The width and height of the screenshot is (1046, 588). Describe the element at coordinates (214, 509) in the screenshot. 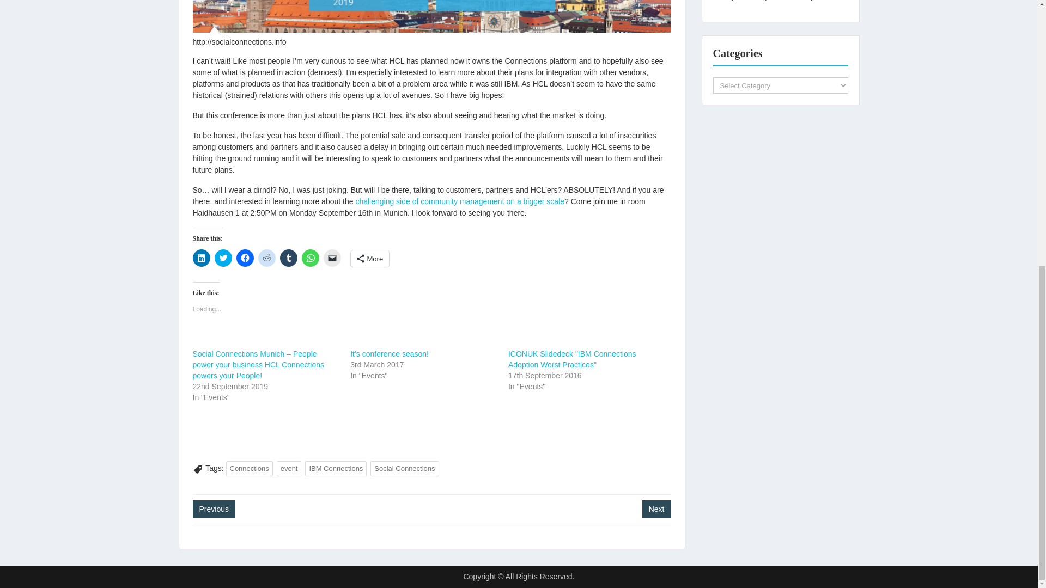

I see `Previous` at that location.